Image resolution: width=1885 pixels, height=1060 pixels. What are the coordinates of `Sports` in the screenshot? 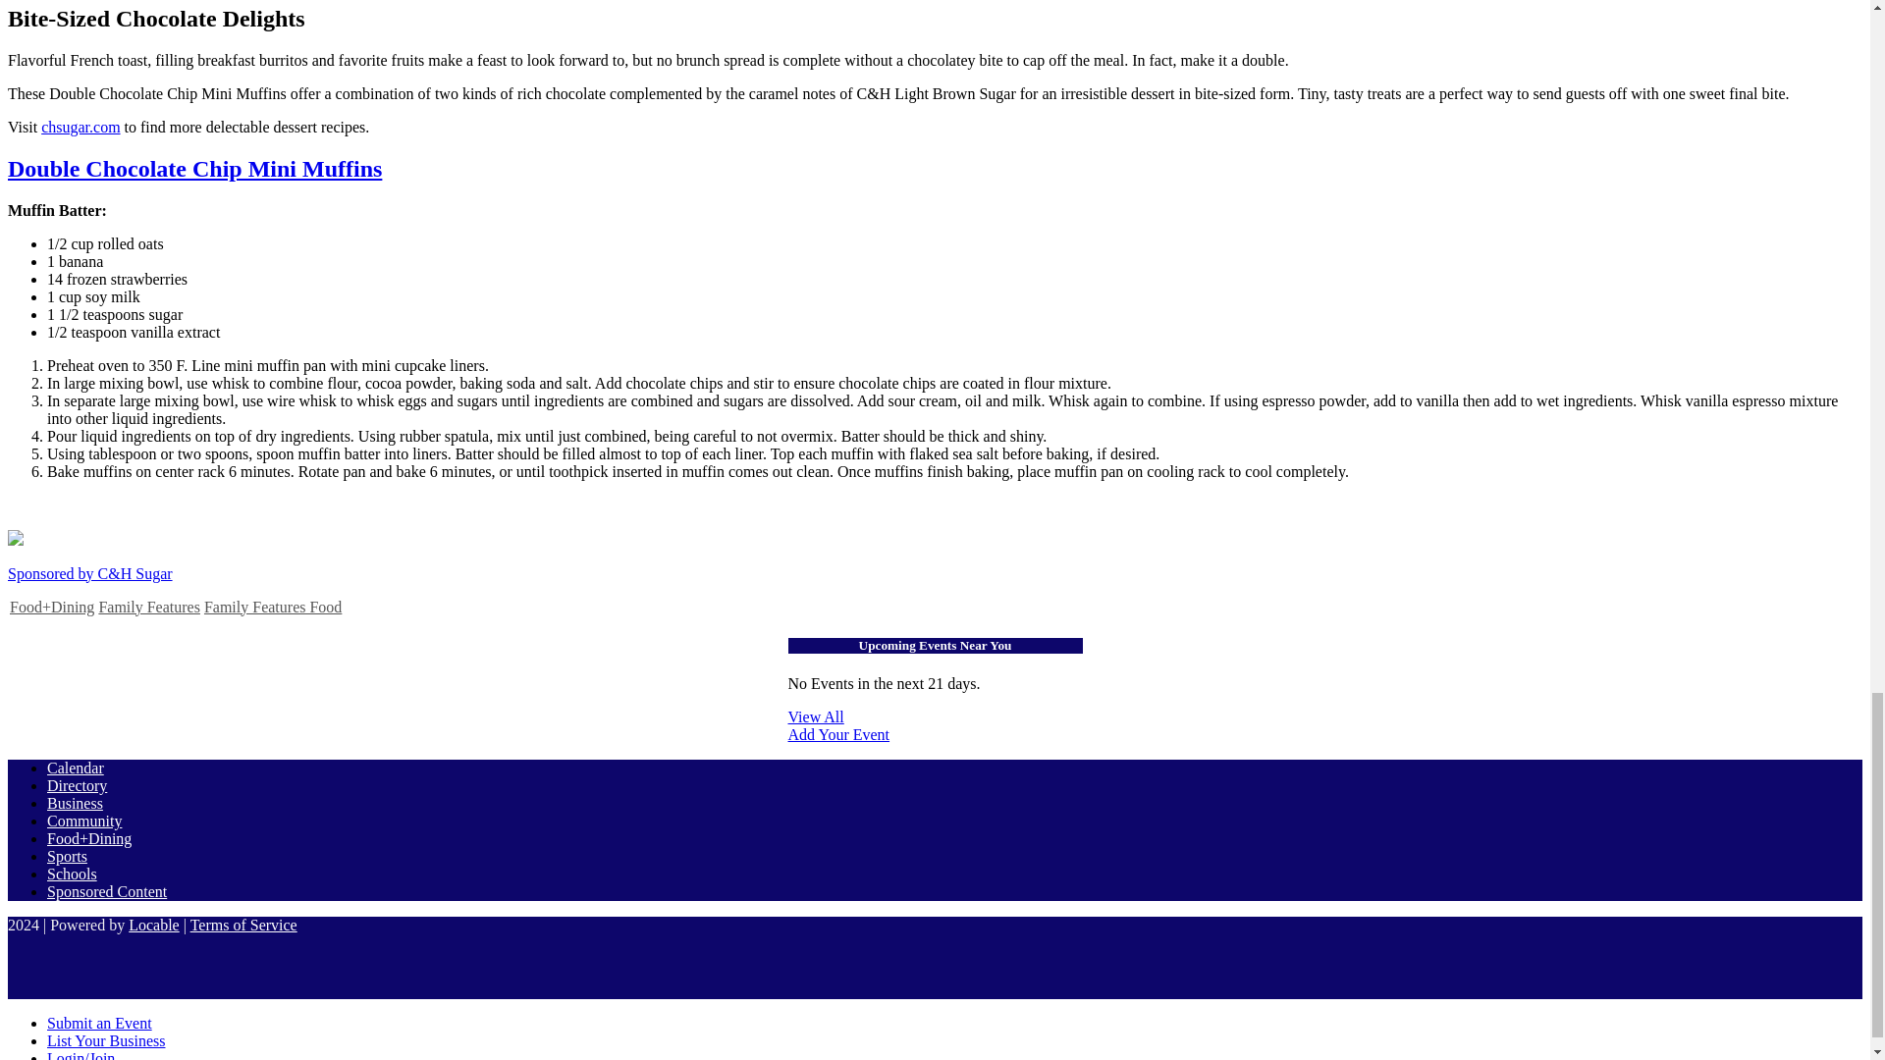 It's located at (67, 856).